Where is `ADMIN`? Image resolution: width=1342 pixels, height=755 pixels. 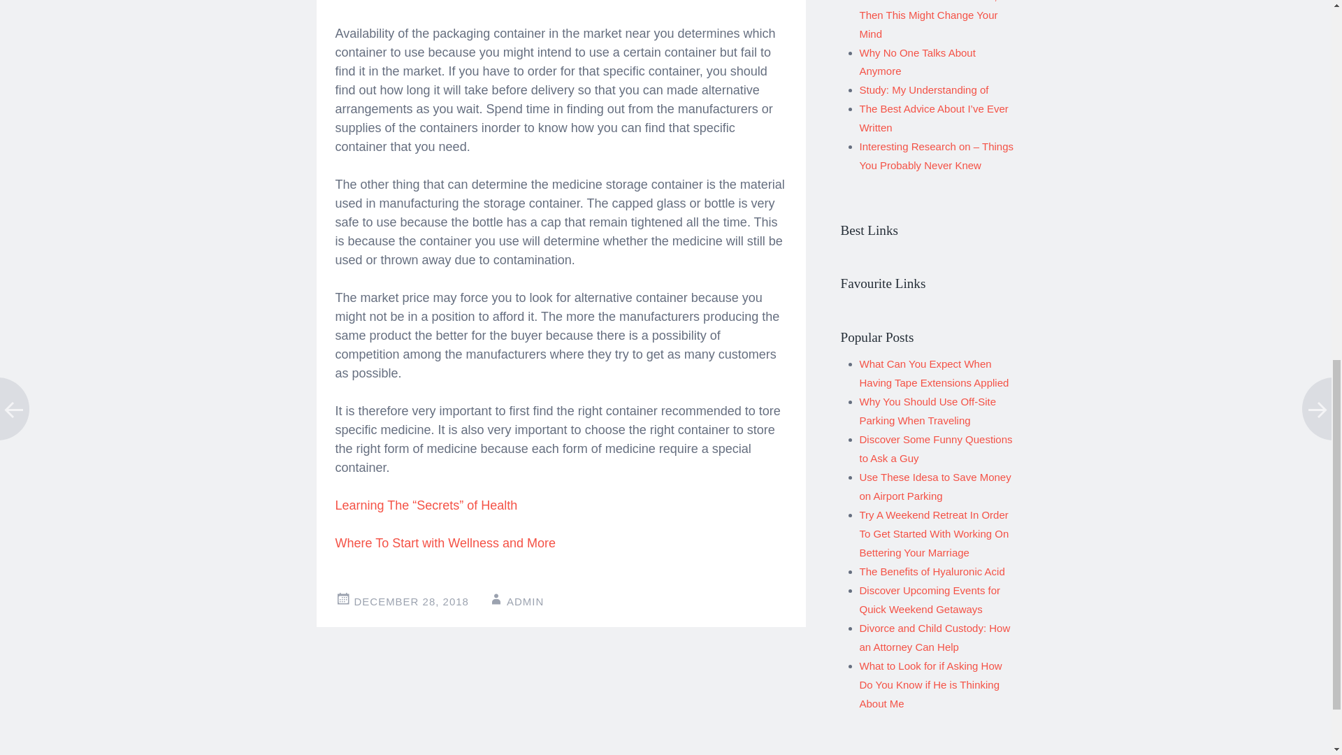
ADMIN is located at coordinates (525, 601).